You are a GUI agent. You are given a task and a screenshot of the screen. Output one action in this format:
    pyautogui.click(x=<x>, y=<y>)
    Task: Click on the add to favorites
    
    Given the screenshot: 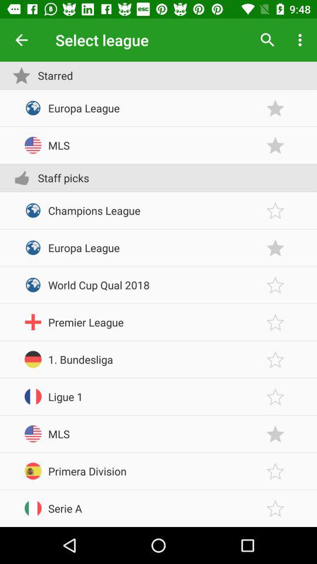 What is the action you would take?
    pyautogui.click(x=275, y=146)
    